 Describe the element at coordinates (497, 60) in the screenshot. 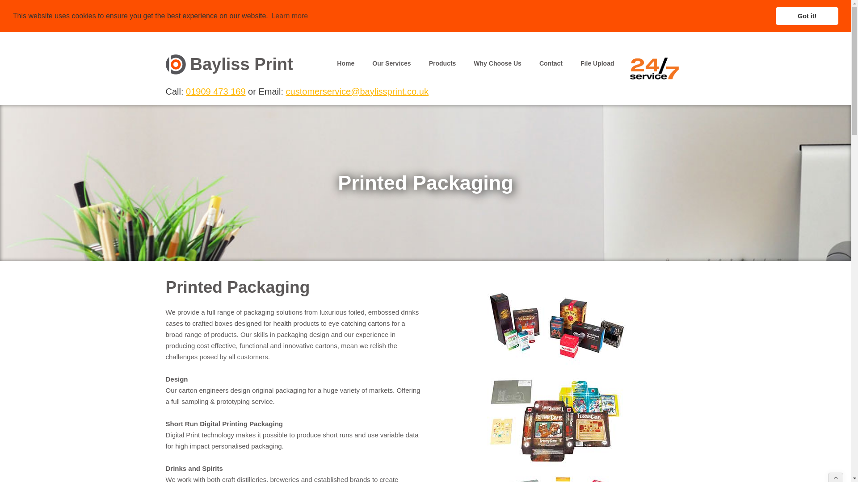

I see `Why Choose Us` at that location.